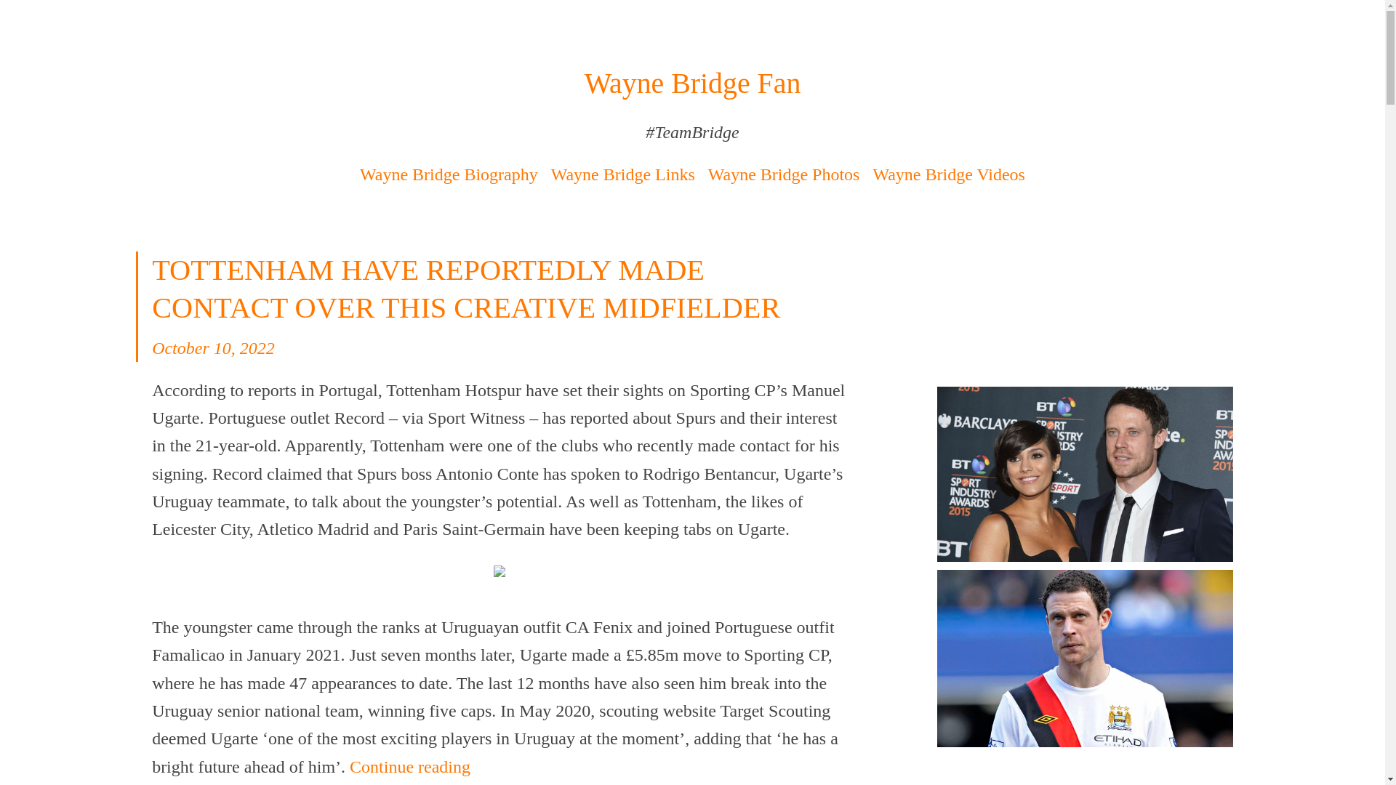 The width and height of the screenshot is (1396, 785). What do you see at coordinates (214, 347) in the screenshot?
I see `October 10, 2022` at bounding box center [214, 347].